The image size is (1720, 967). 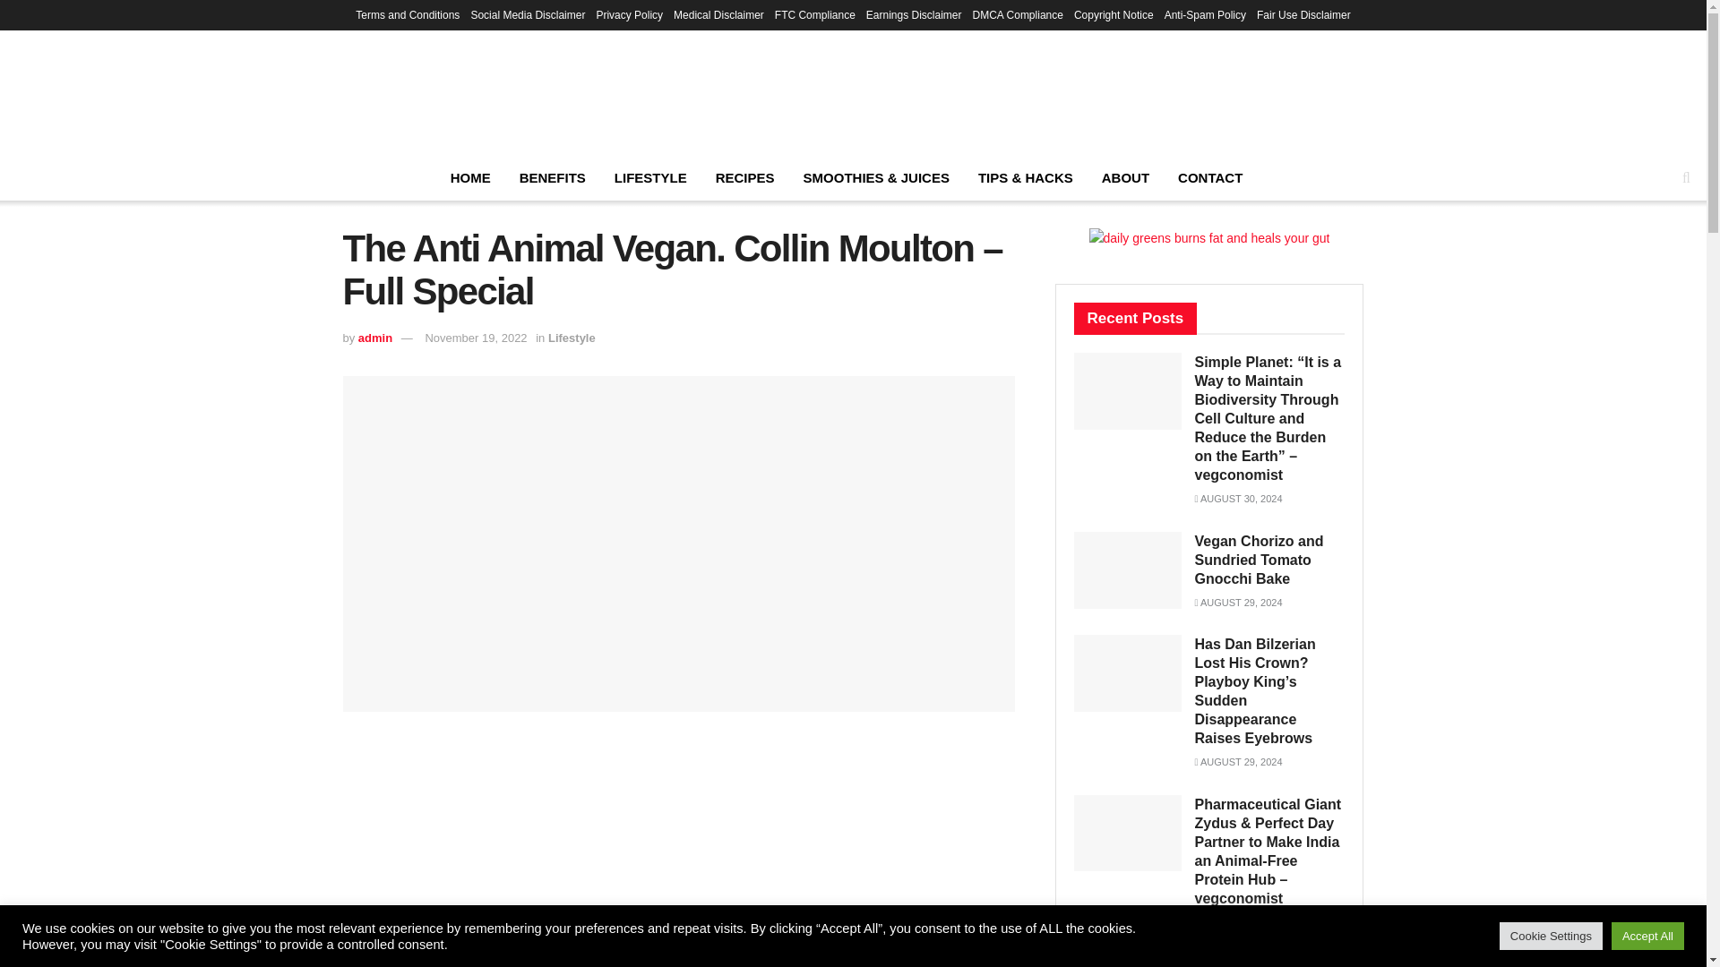 I want to click on Medical Disclaimer, so click(x=718, y=14).